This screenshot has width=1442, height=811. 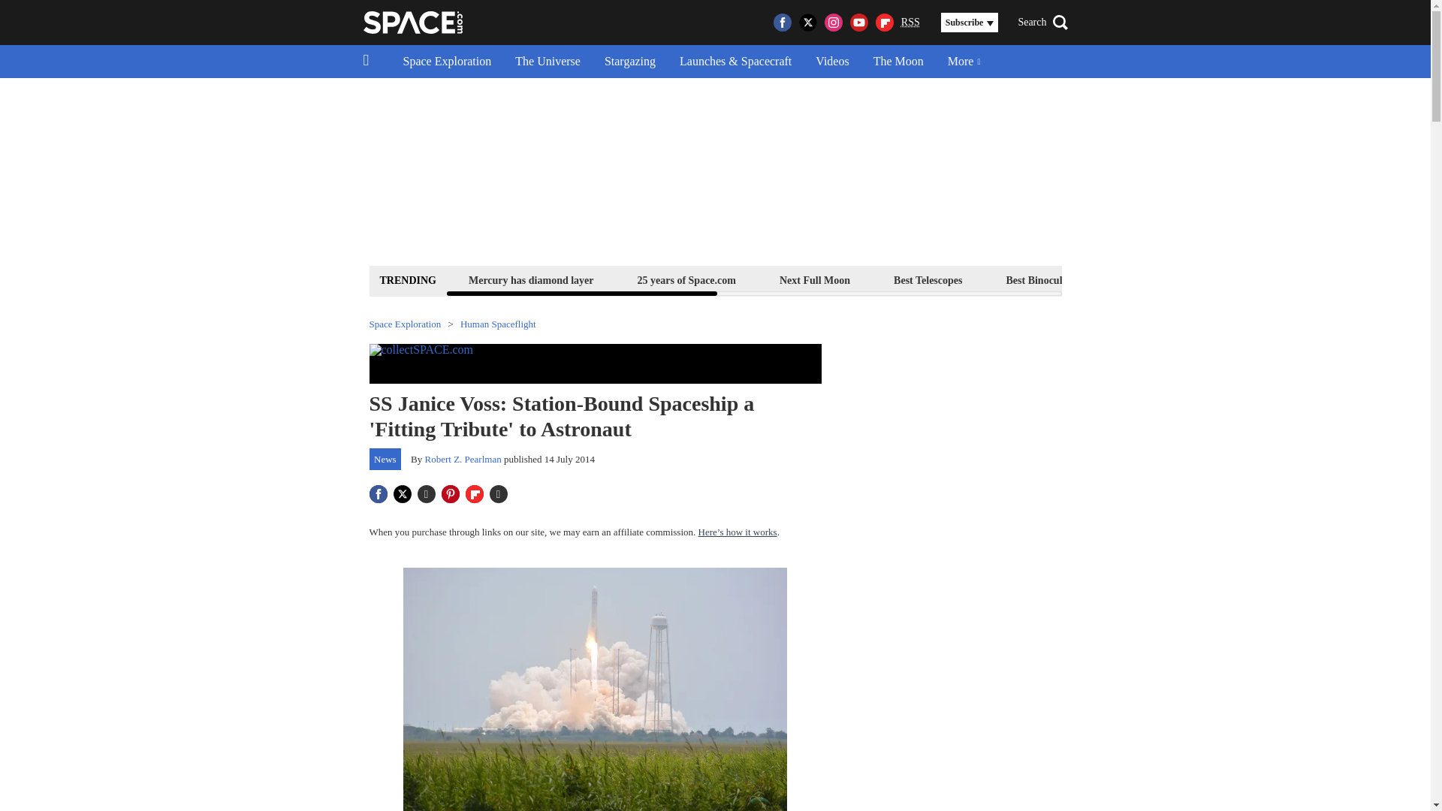 I want to click on 25 years of Space.com, so click(x=686, y=279).